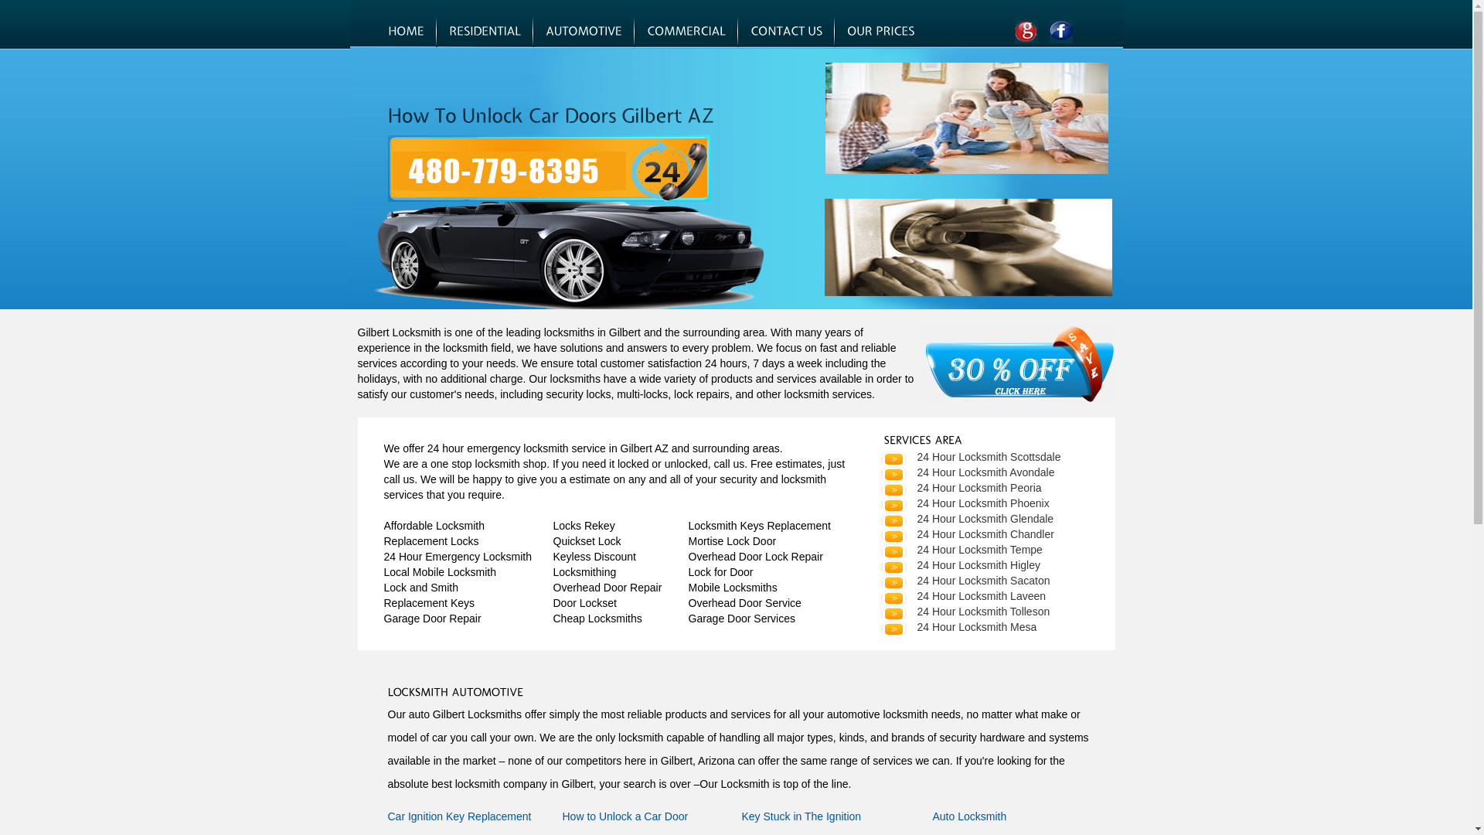 The width and height of the screenshot is (1484, 835). Describe the element at coordinates (608, 588) in the screenshot. I see `Overhead Door Repair` at that location.